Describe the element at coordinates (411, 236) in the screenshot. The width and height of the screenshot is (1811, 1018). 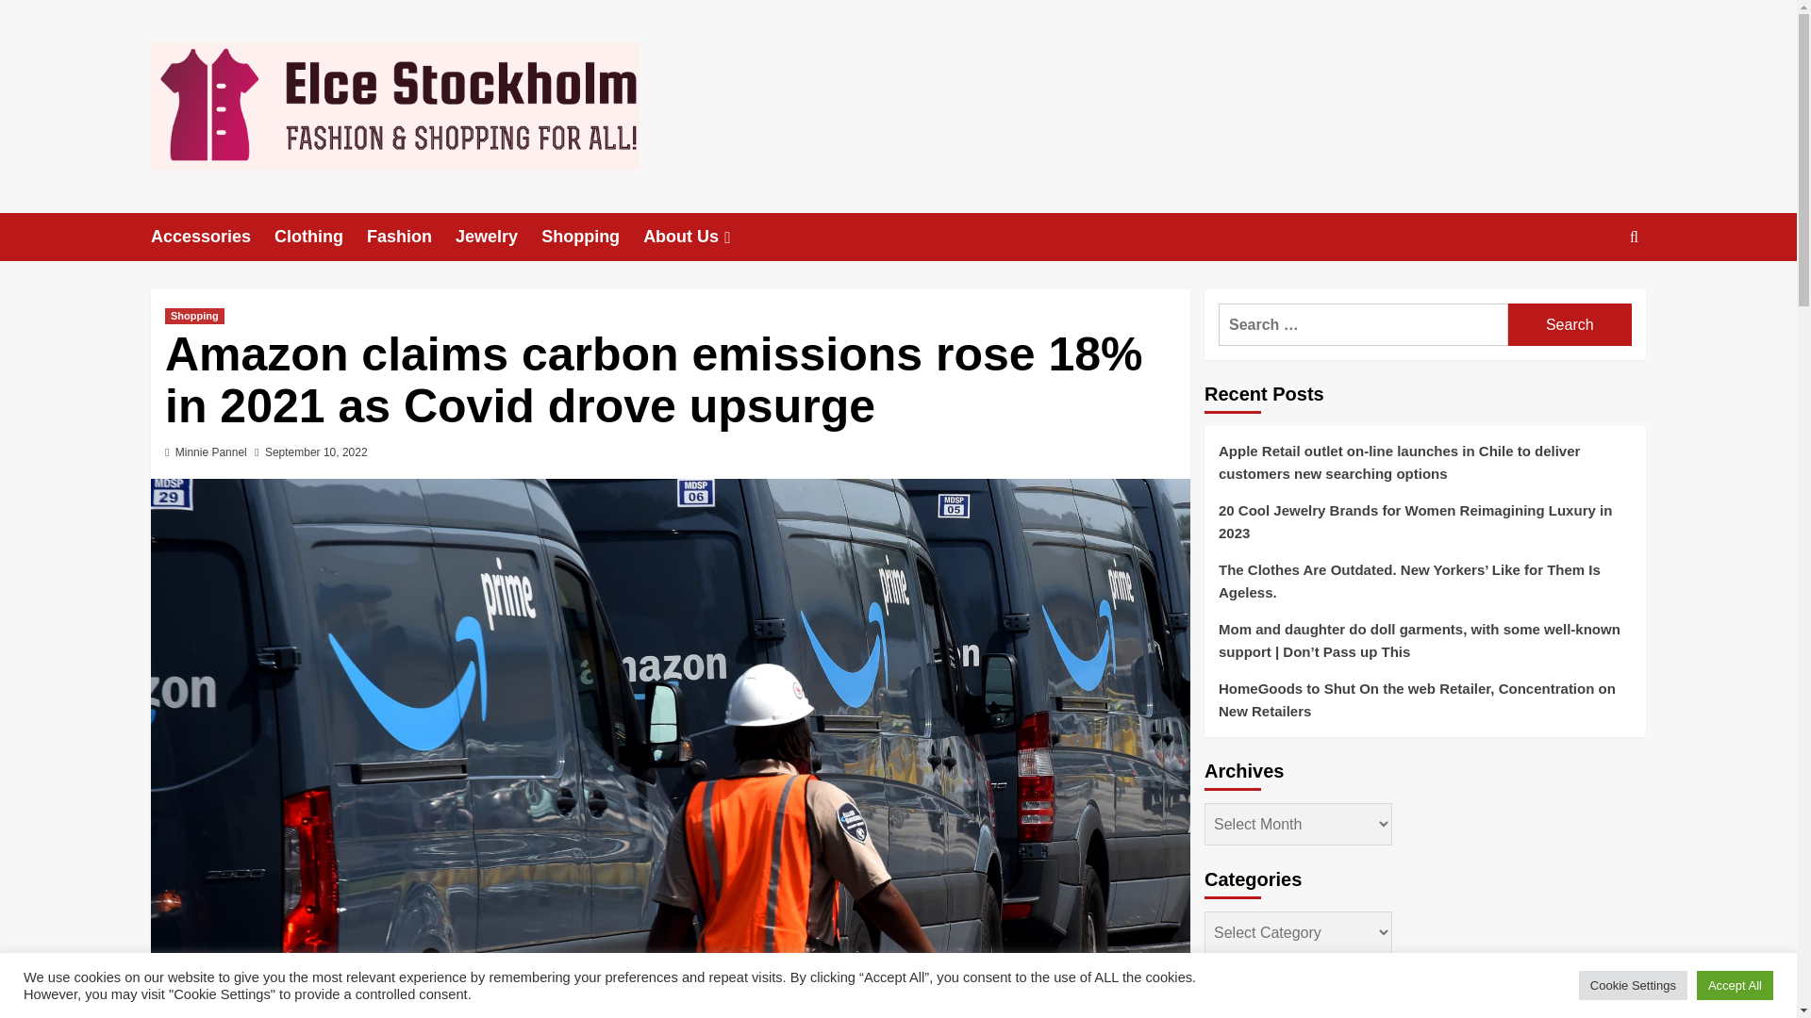
I see `Fashion` at that location.